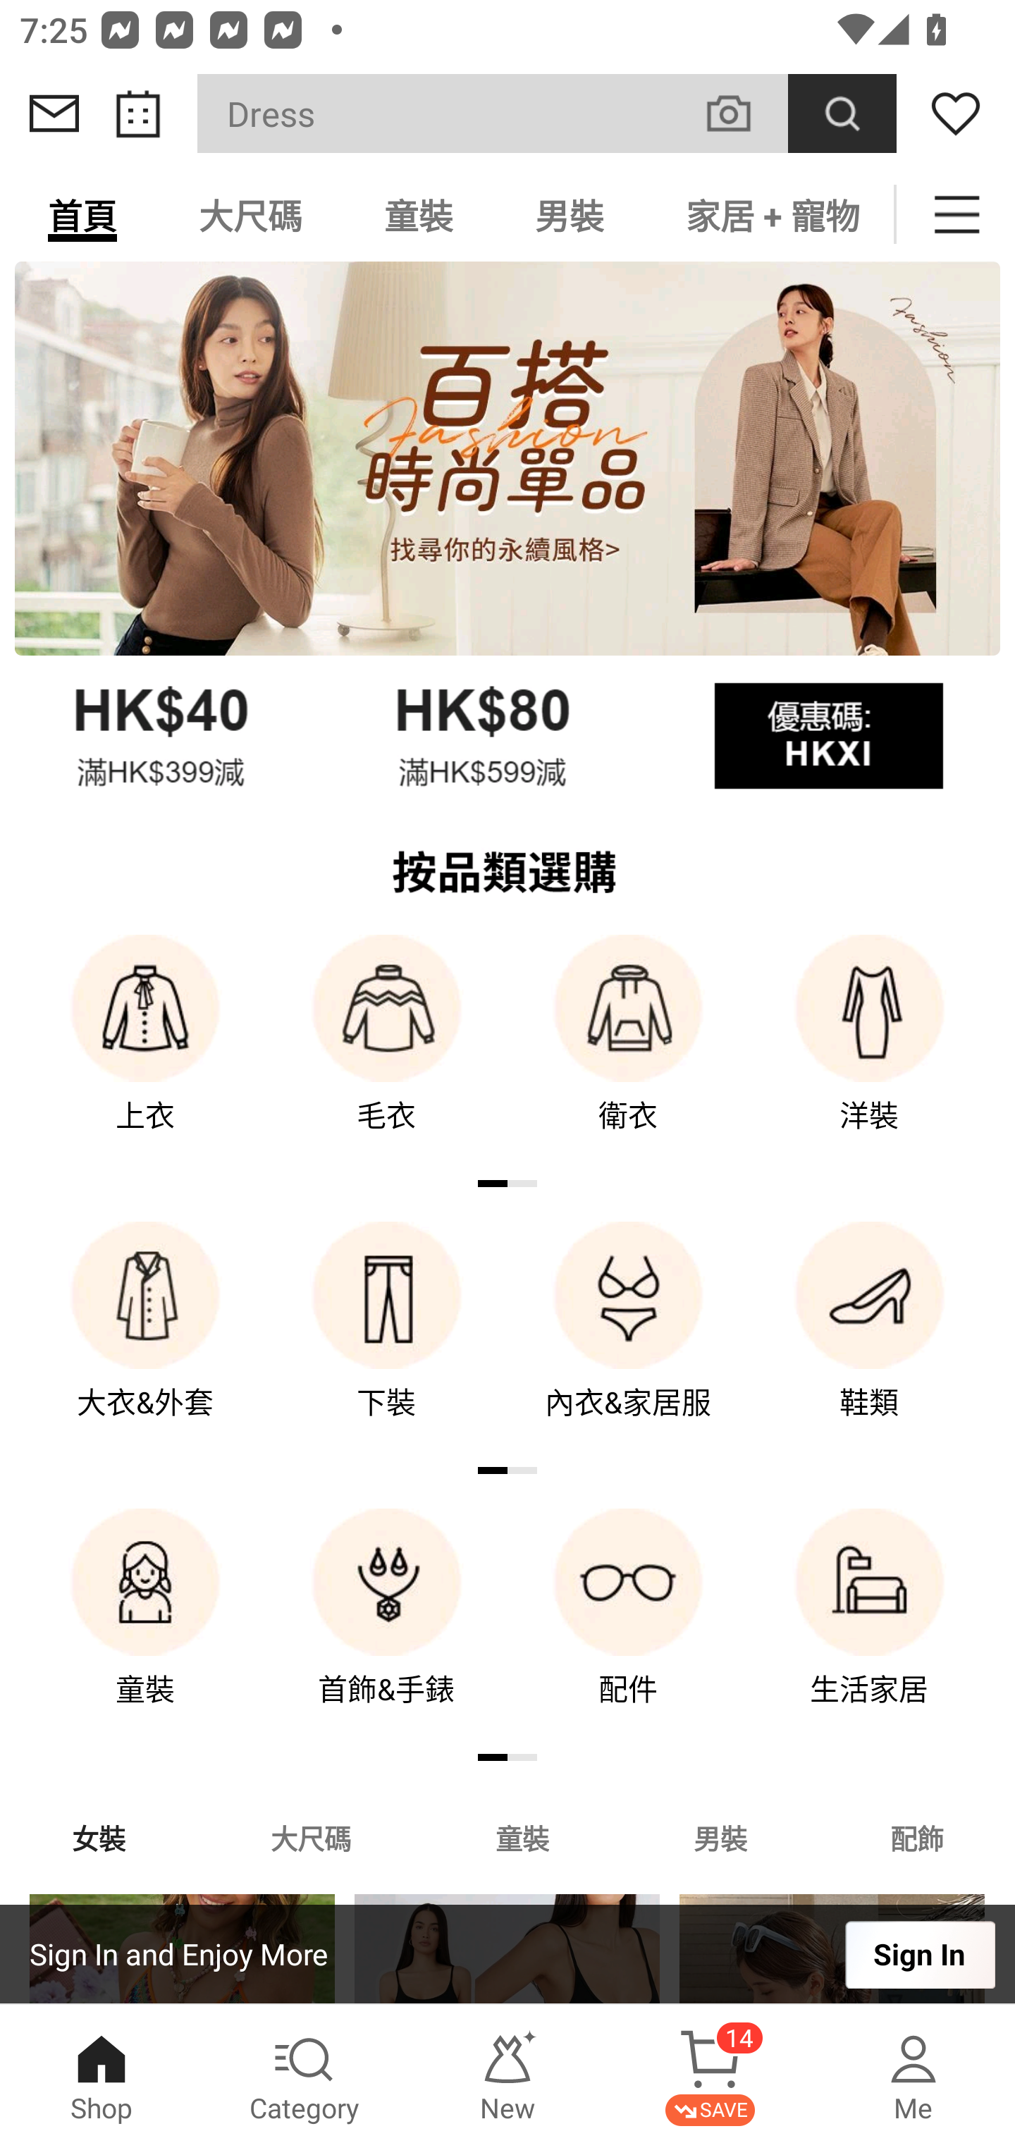 This screenshot has width=1015, height=2143. Describe the element at coordinates (386, 1052) in the screenshot. I see `毛衣` at that location.